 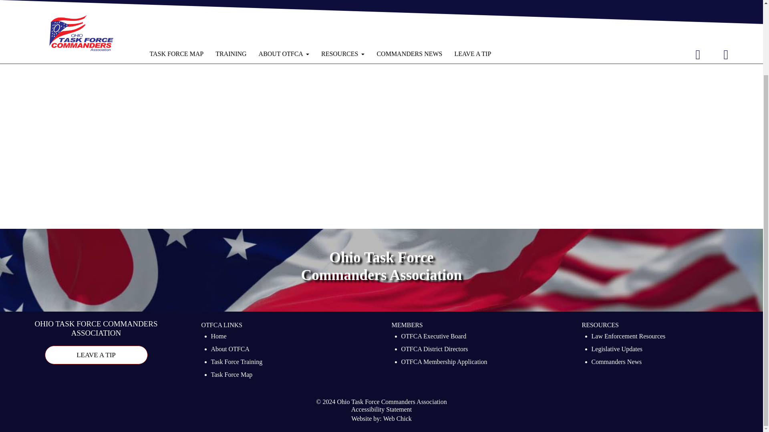 I want to click on LEAVE A TIP, so click(x=96, y=355).